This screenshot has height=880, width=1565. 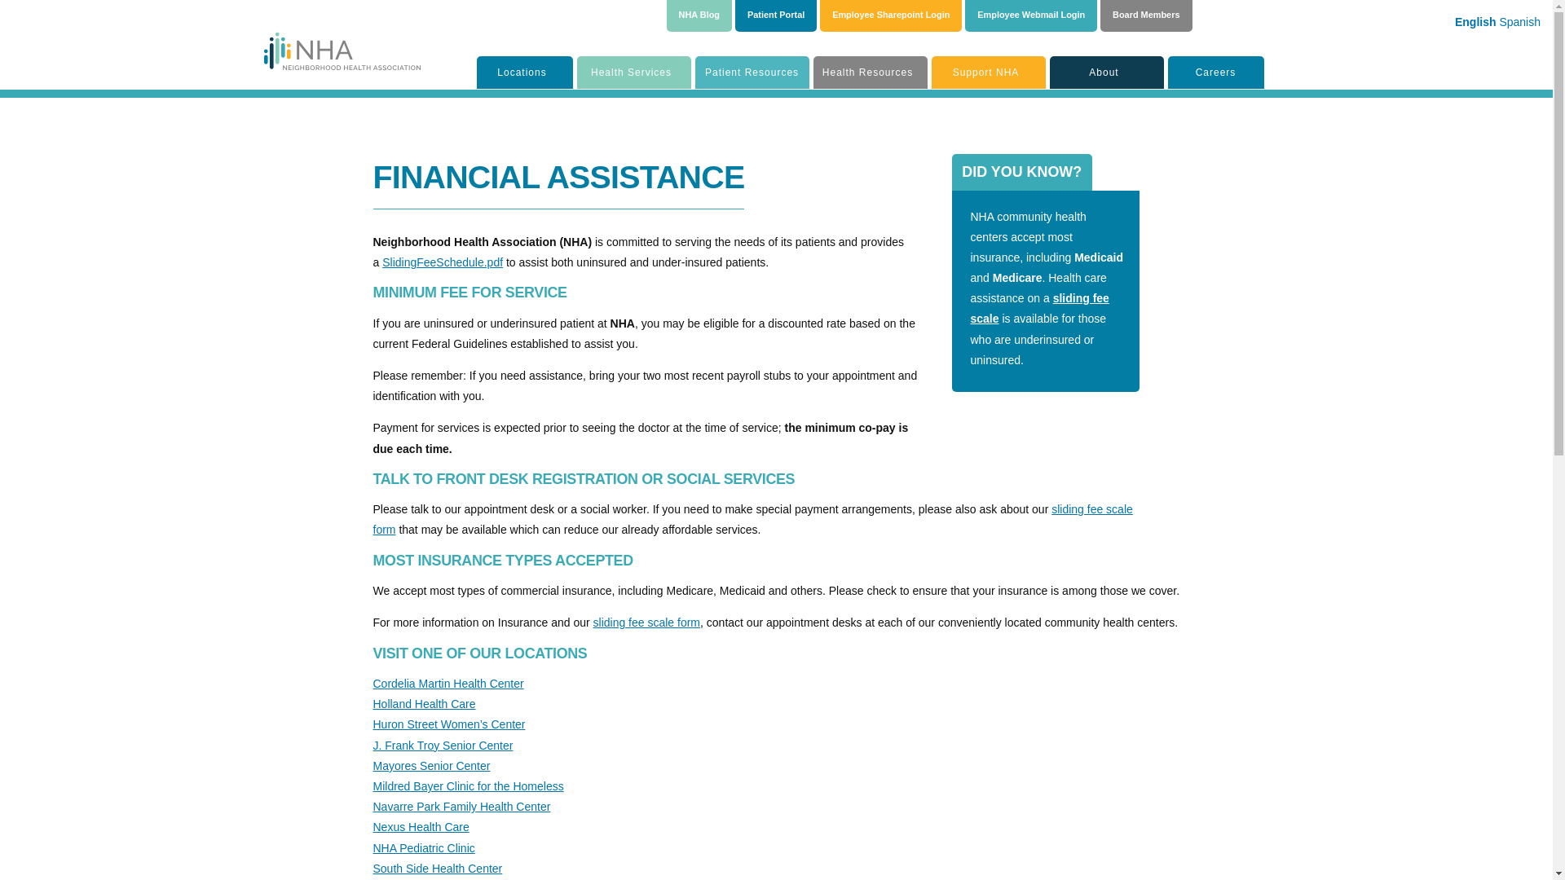 What do you see at coordinates (450, 724) in the screenshot?
I see `Huron Street Women's Center` at bounding box center [450, 724].